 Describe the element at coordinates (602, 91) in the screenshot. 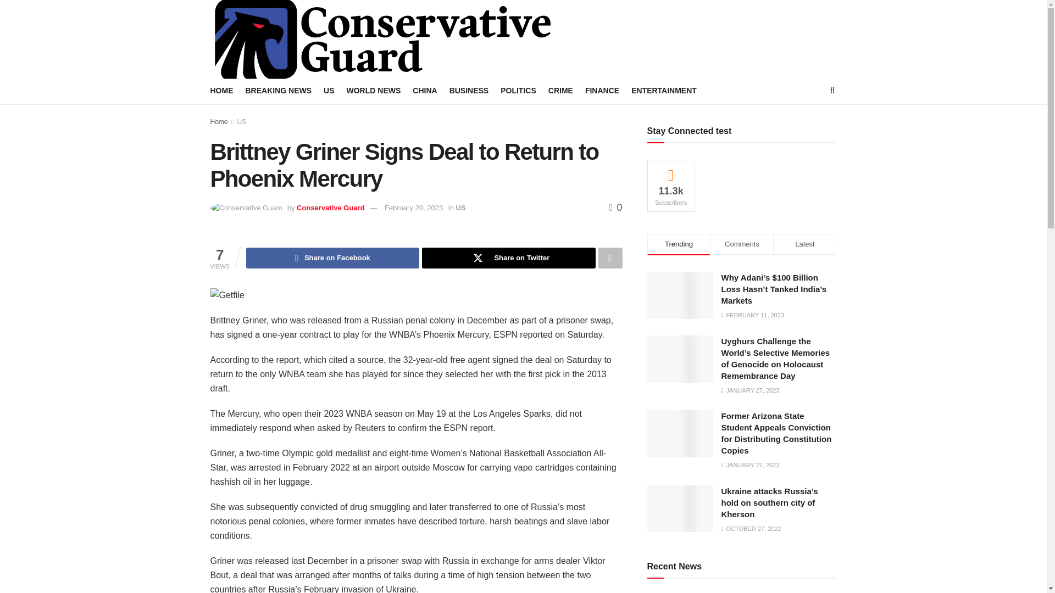

I see `FINANCE` at that location.